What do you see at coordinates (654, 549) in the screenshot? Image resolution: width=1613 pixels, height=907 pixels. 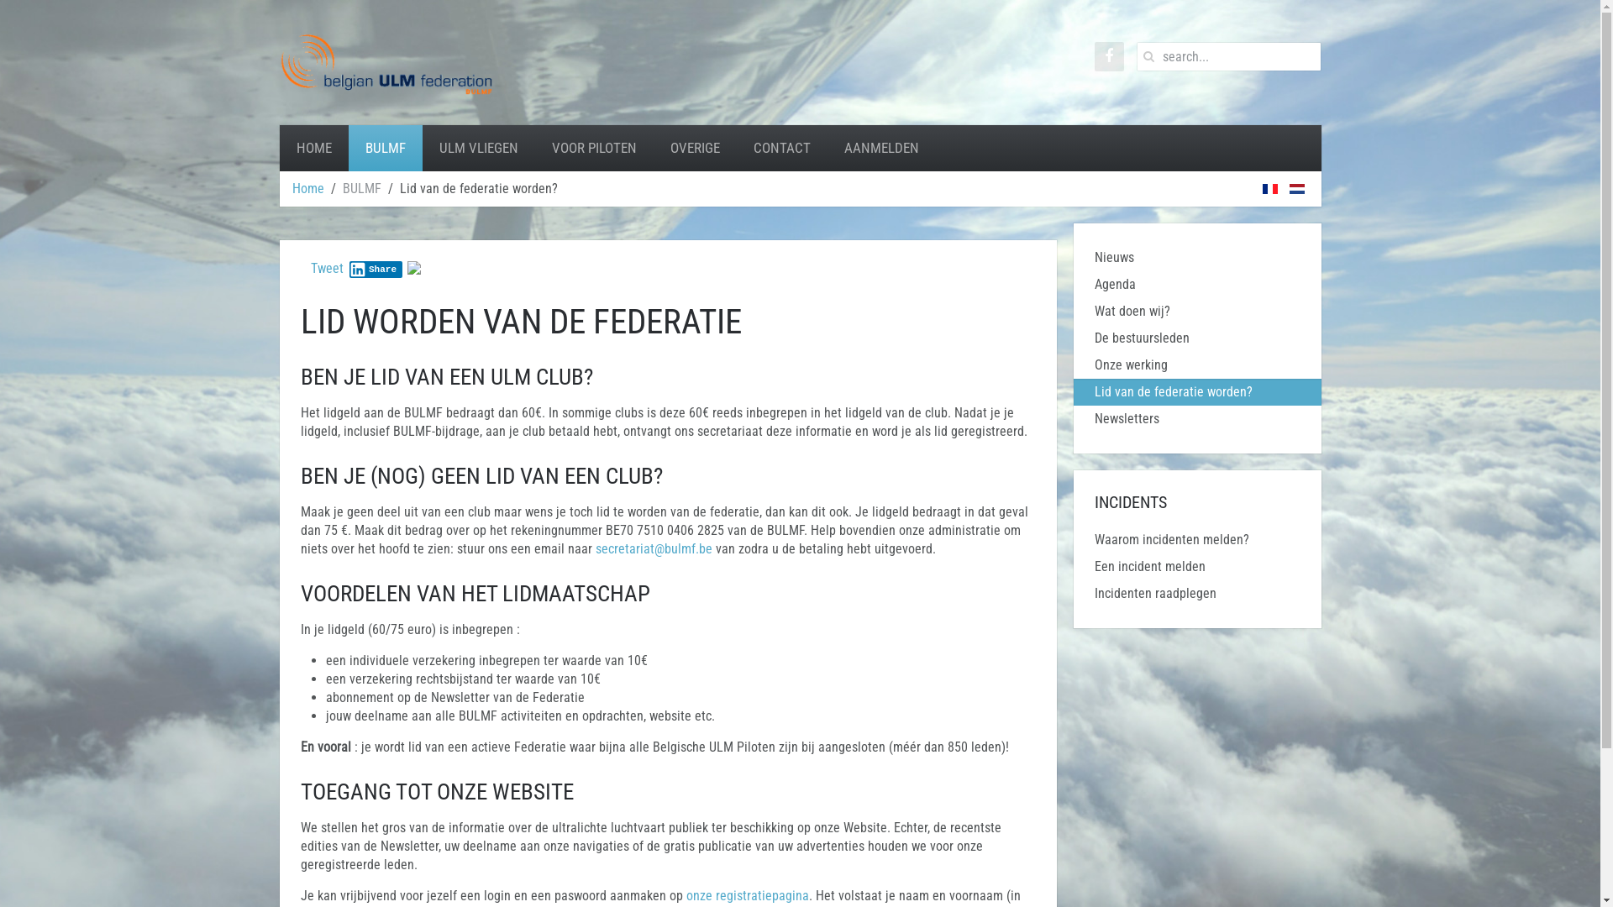 I see `secretariat@bulmf.be` at bounding box center [654, 549].